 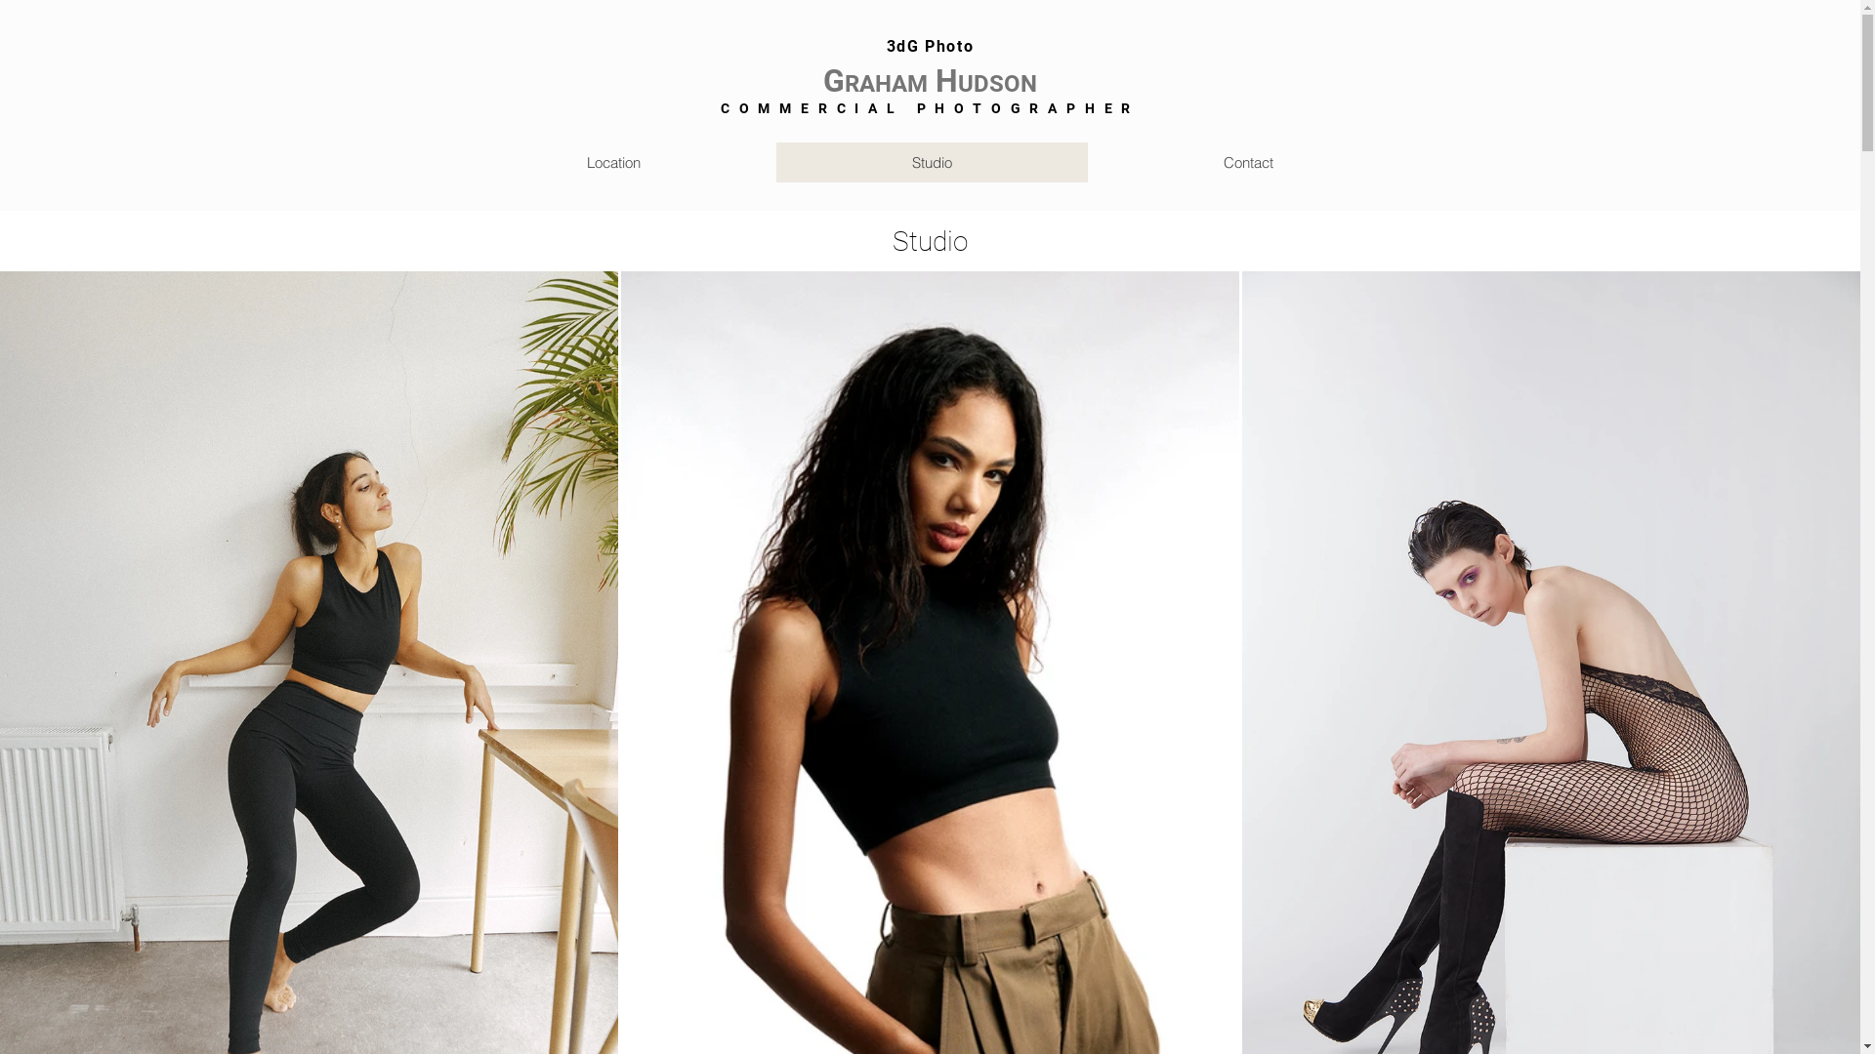 What do you see at coordinates (930, 108) in the screenshot?
I see `COMMERCIAL PHOTOGRAPHER` at bounding box center [930, 108].